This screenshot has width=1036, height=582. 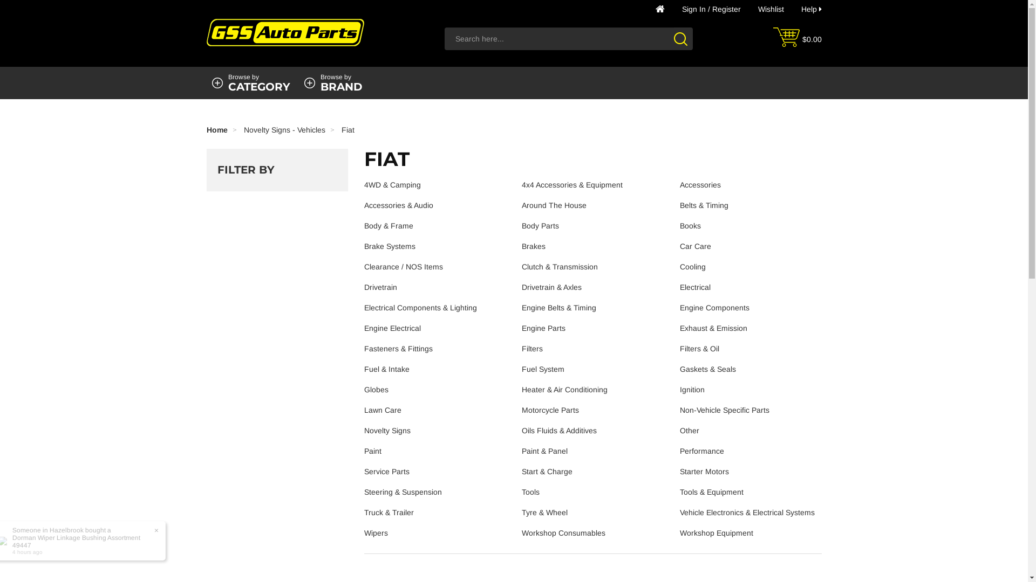 I want to click on Wipers, so click(x=376, y=533).